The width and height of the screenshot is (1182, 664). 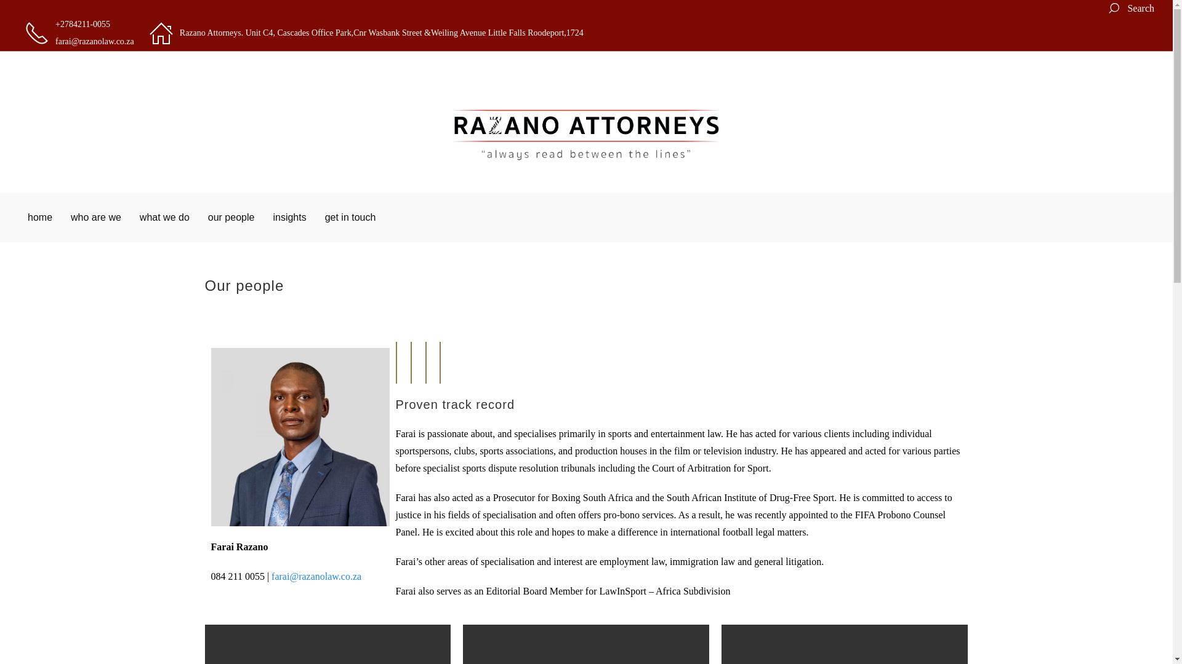 What do you see at coordinates (350, 217) in the screenshot?
I see `get in touch` at bounding box center [350, 217].